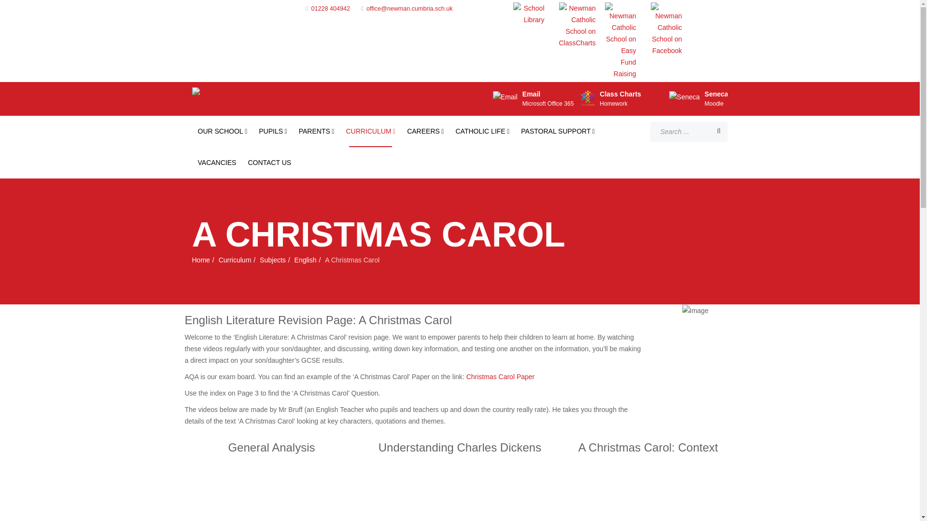  Describe the element at coordinates (714, 104) in the screenshot. I see `Moodle` at that location.